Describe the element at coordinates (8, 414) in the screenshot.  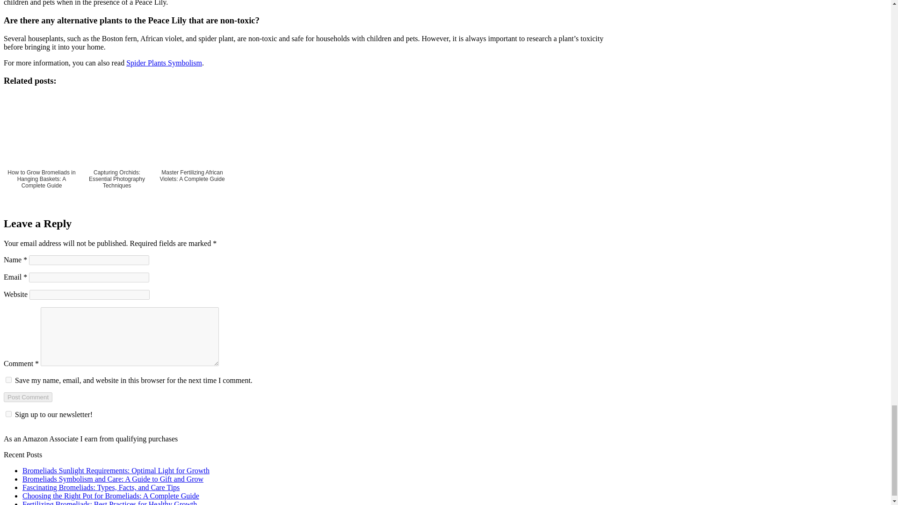
I see `1` at that location.